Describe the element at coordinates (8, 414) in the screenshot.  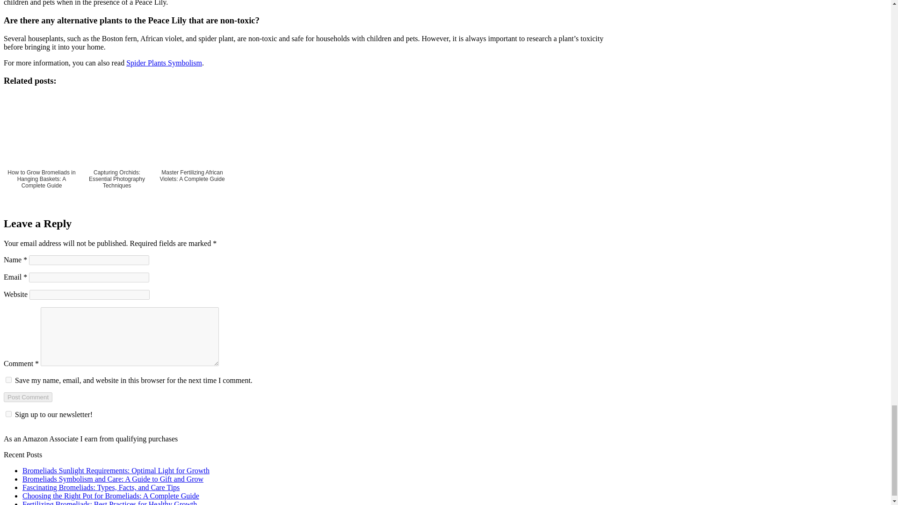
I see `1` at that location.